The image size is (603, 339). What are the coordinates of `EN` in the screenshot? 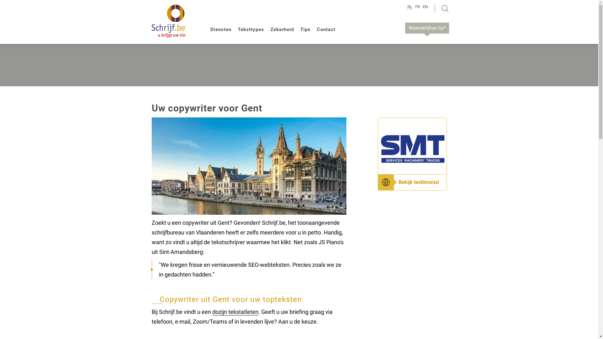 It's located at (425, 7).